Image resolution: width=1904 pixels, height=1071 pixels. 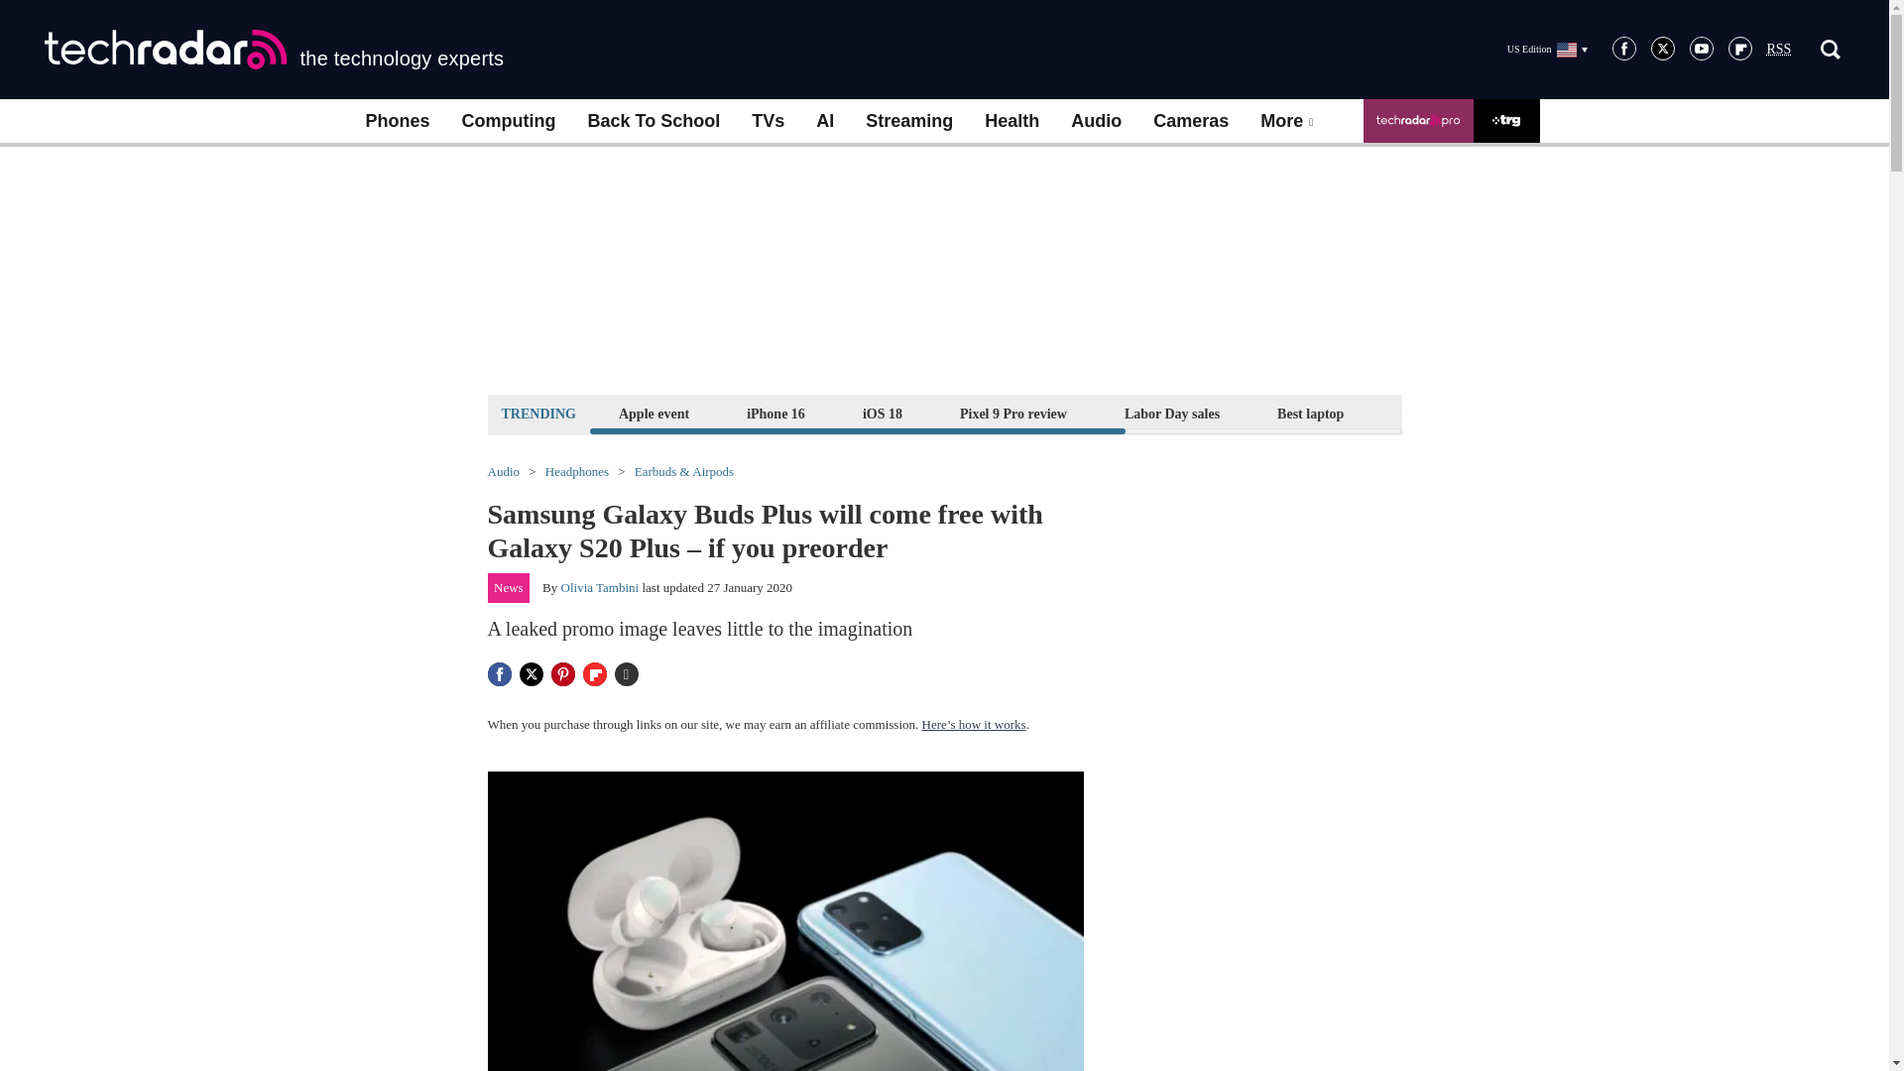 What do you see at coordinates (653, 121) in the screenshot?
I see `Back To School` at bounding box center [653, 121].